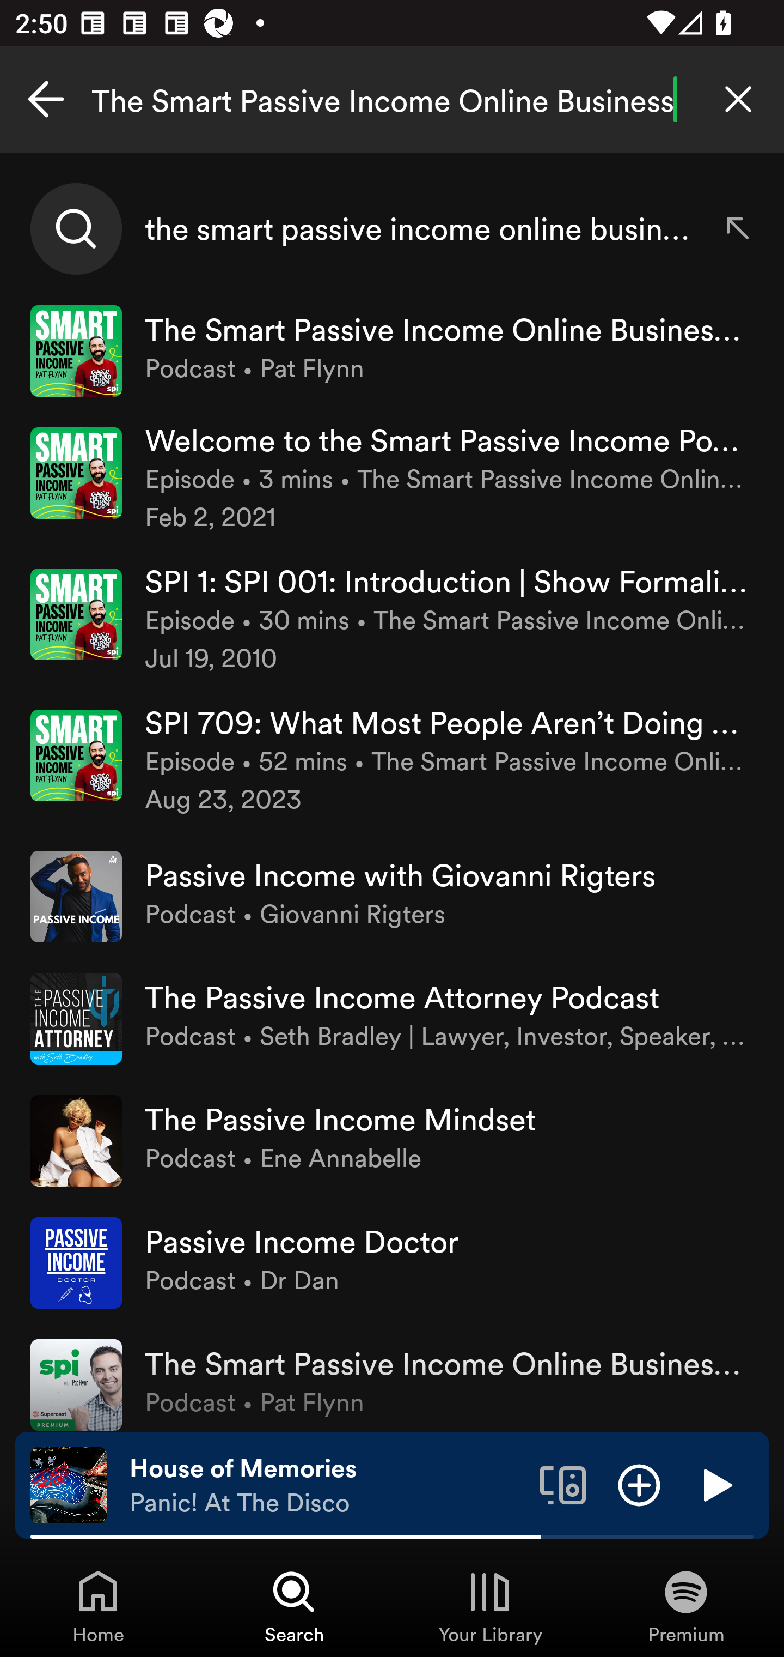 This screenshot has width=784, height=1657. I want to click on The Smart Passive Income Online Business, so click(392, 99).